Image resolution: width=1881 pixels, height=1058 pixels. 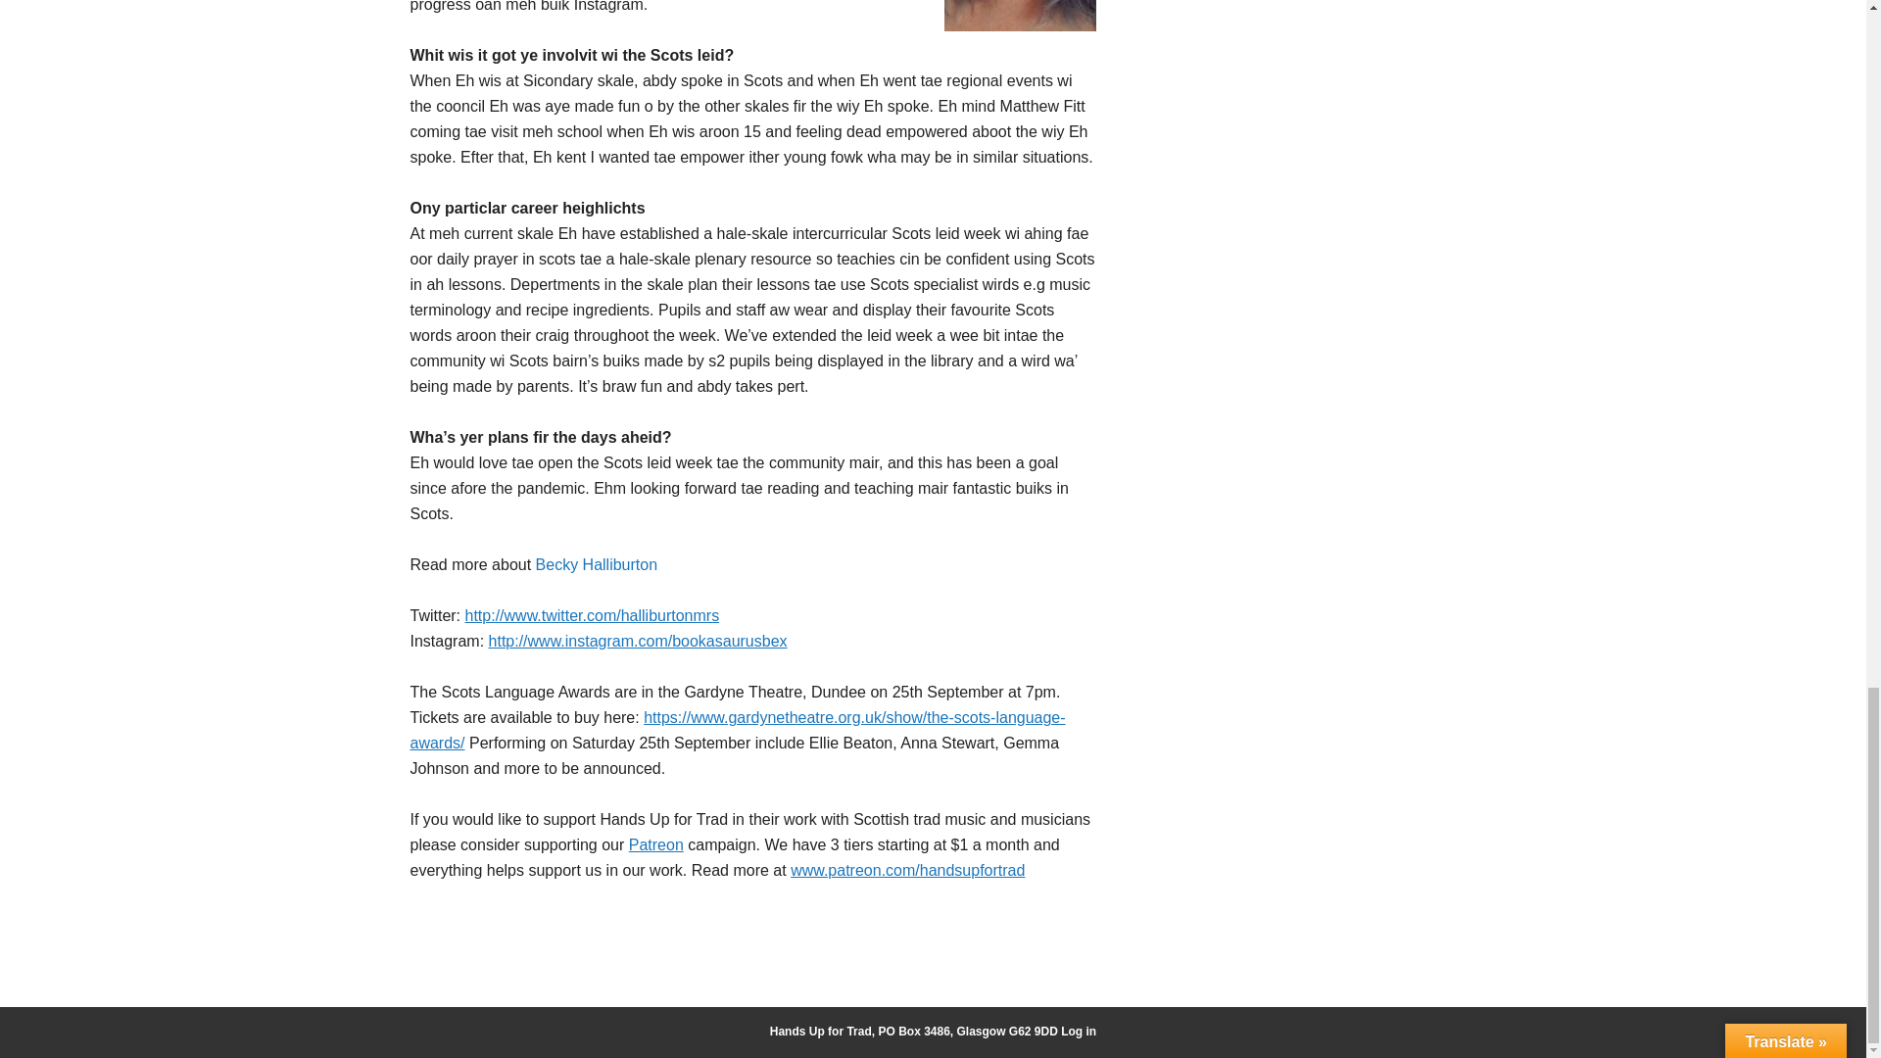 What do you see at coordinates (1078, 1031) in the screenshot?
I see `Log in` at bounding box center [1078, 1031].